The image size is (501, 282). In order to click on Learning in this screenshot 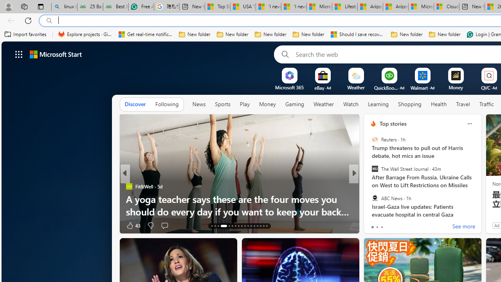, I will do `click(378, 104)`.